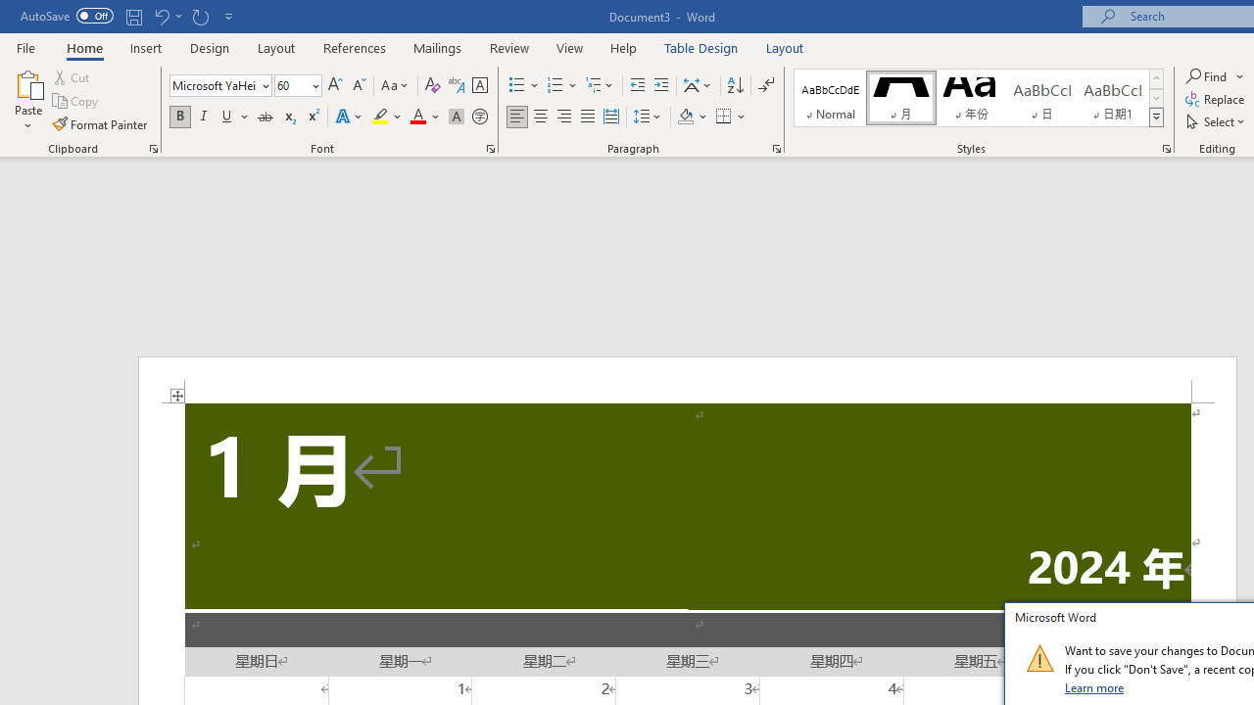 This screenshot has width=1254, height=705. I want to click on Layout, so click(785, 47).